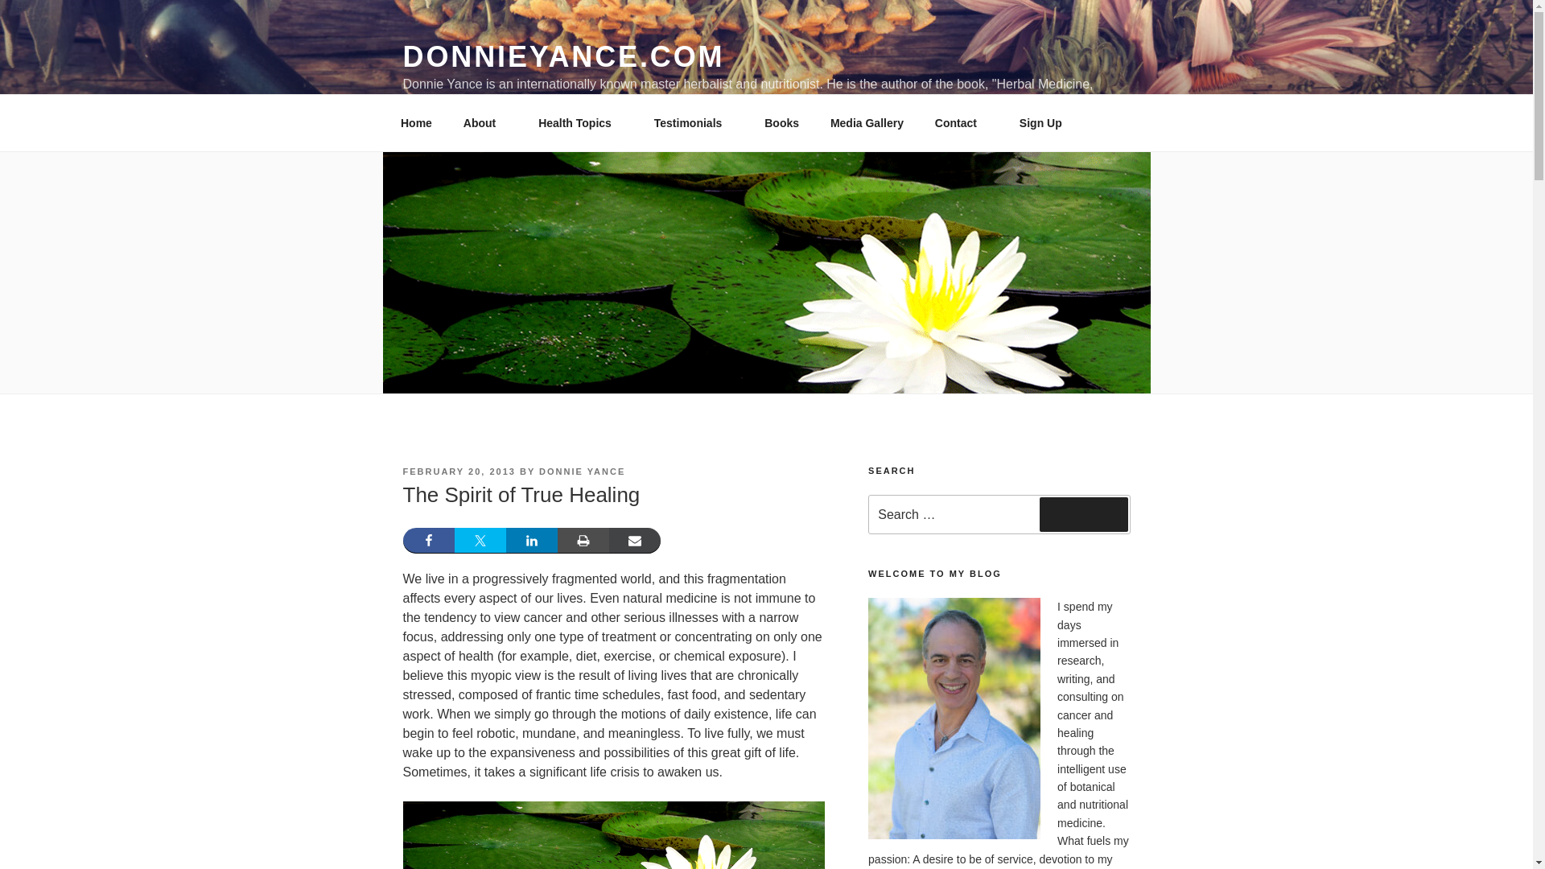 Image resolution: width=1545 pixels, height=869 pixels. What do you see at coordinates (484, 122) in the screenshot?
I see `About` at bounding box center [484, 122].